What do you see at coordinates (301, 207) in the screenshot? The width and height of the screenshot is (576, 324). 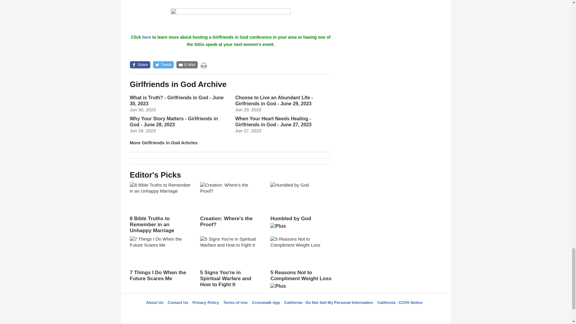 I see `Humbled by God` at bounding box center [301, 207].